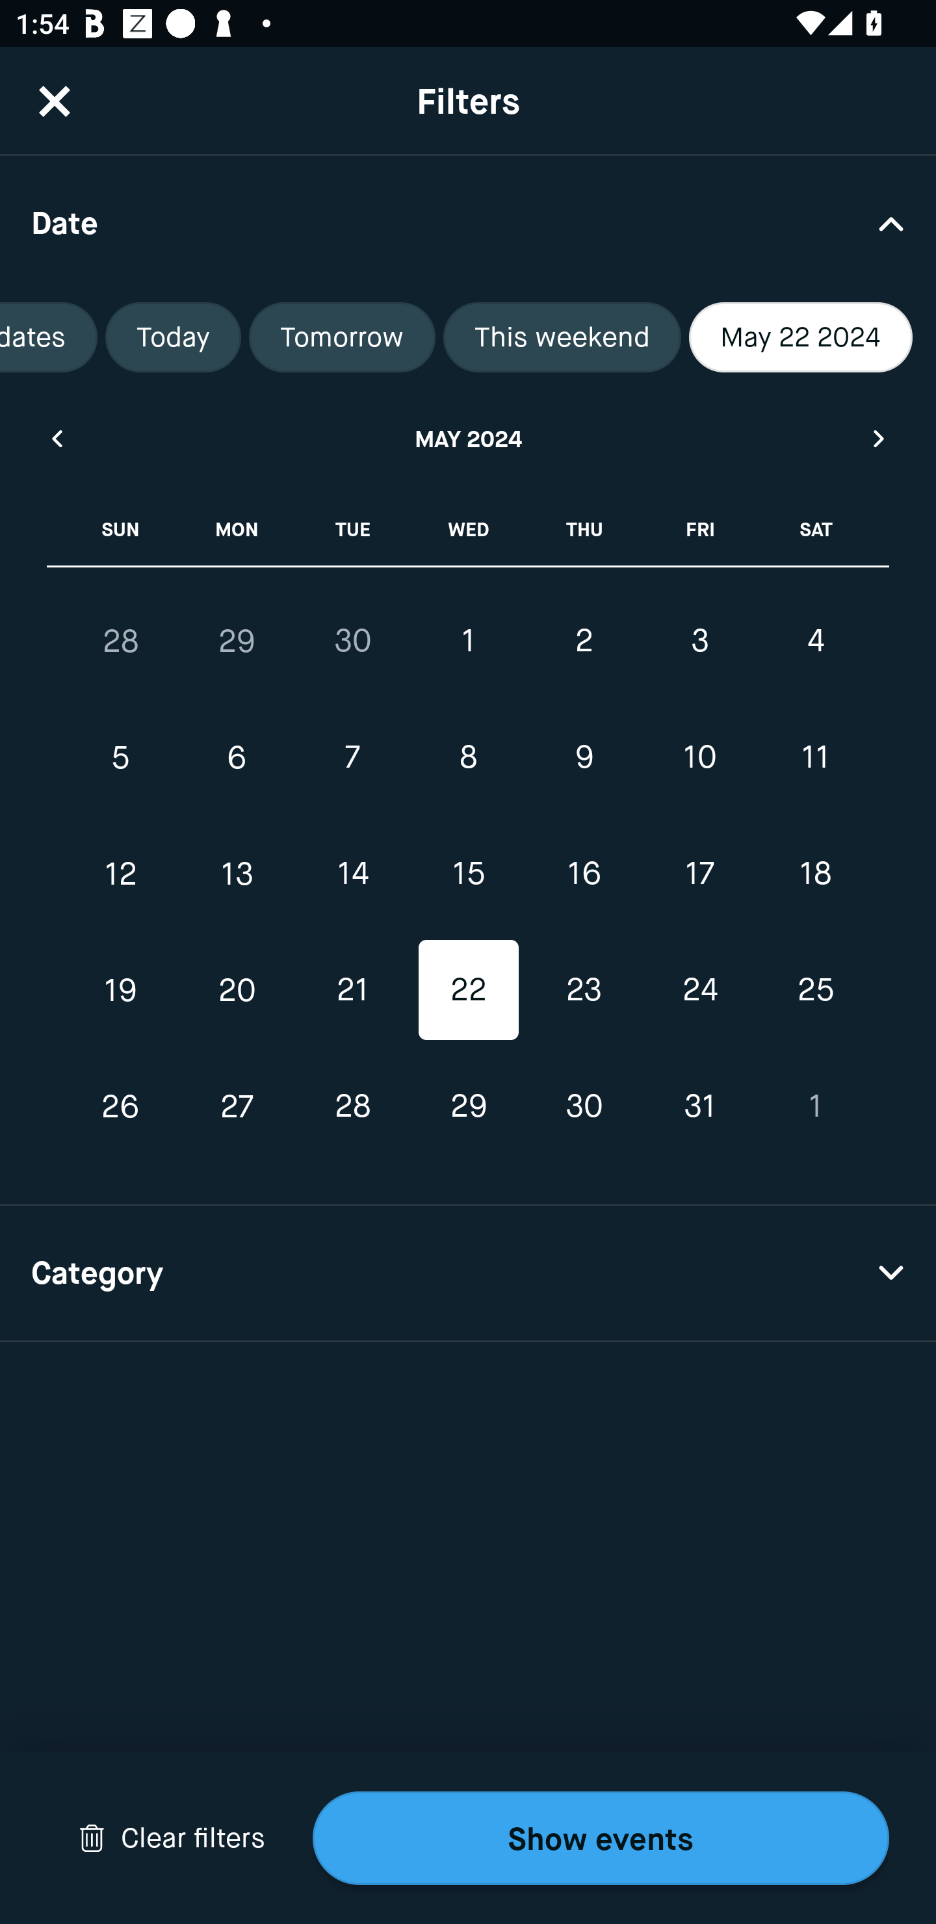 This screenshot has height=1924, width=936. What do you see at coordinates (237, 874) in the screenshot?
I see `13` at bounding box center [237, 874].